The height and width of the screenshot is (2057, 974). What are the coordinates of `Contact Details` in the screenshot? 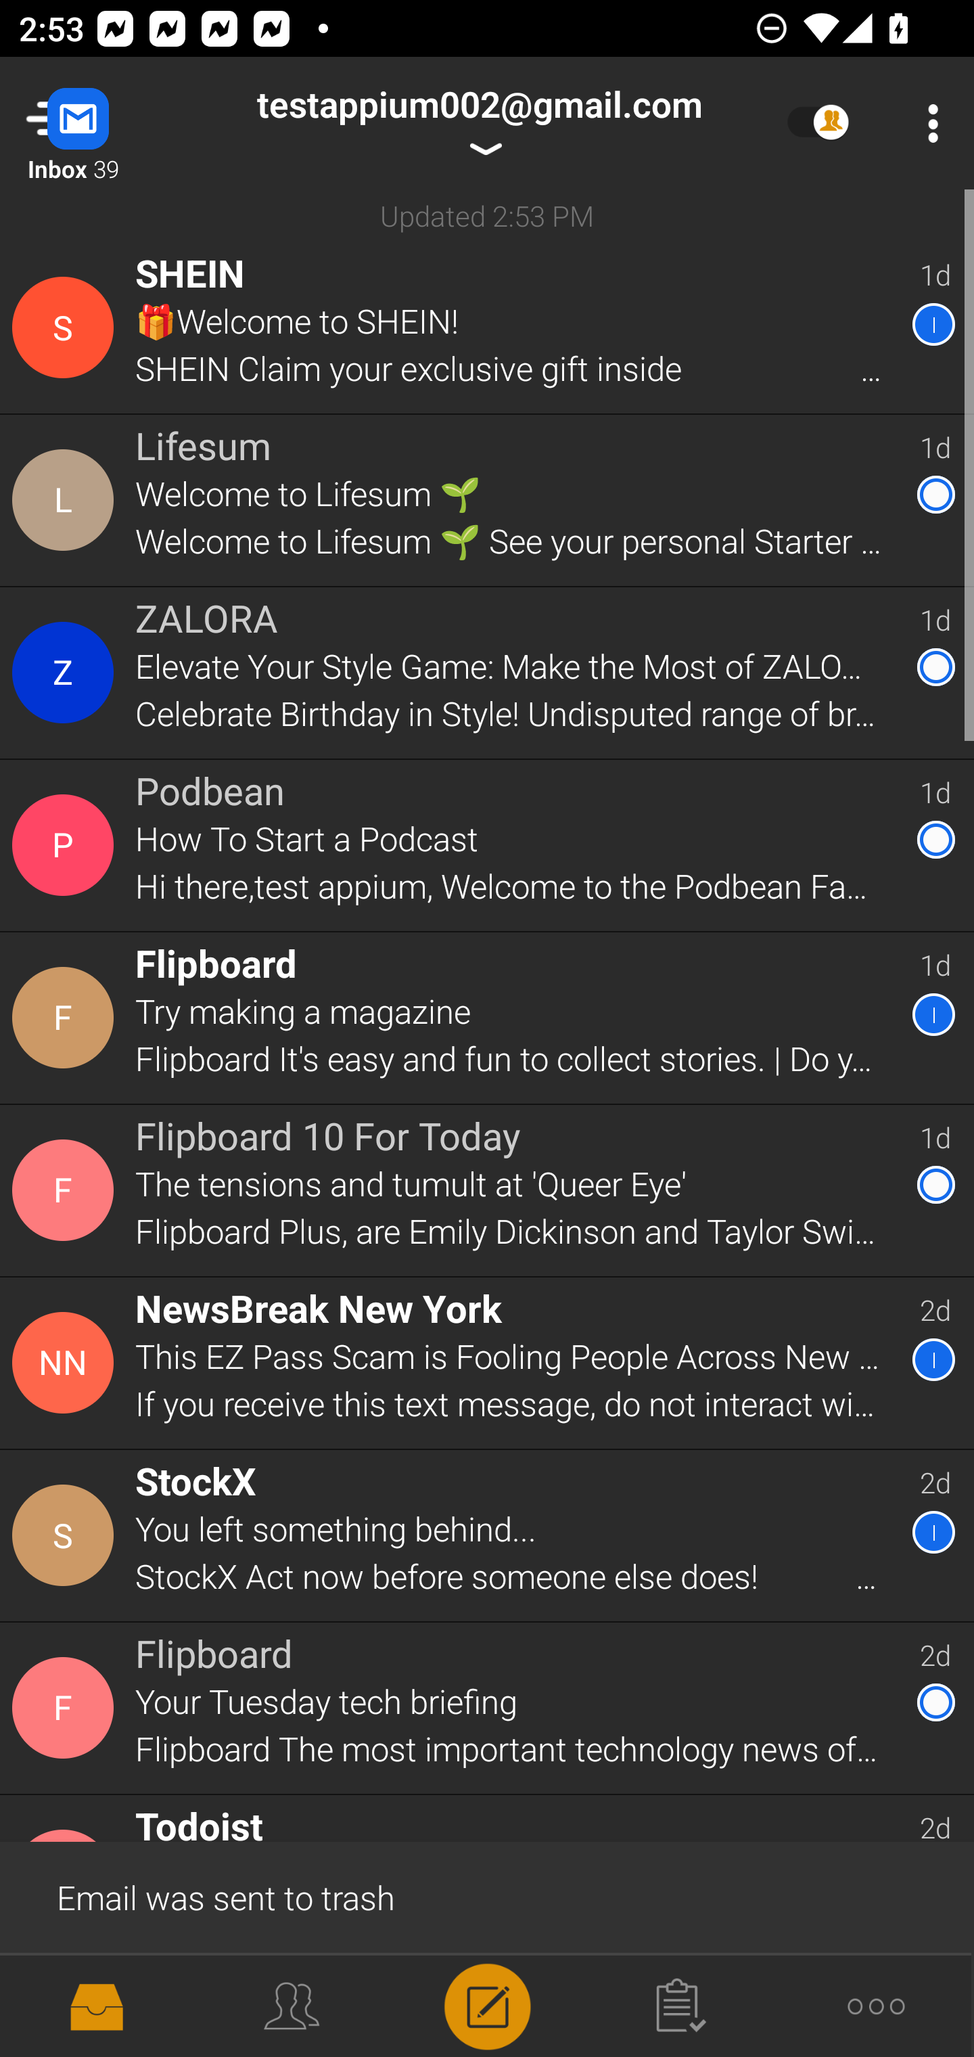 It's located at (66, 1018).